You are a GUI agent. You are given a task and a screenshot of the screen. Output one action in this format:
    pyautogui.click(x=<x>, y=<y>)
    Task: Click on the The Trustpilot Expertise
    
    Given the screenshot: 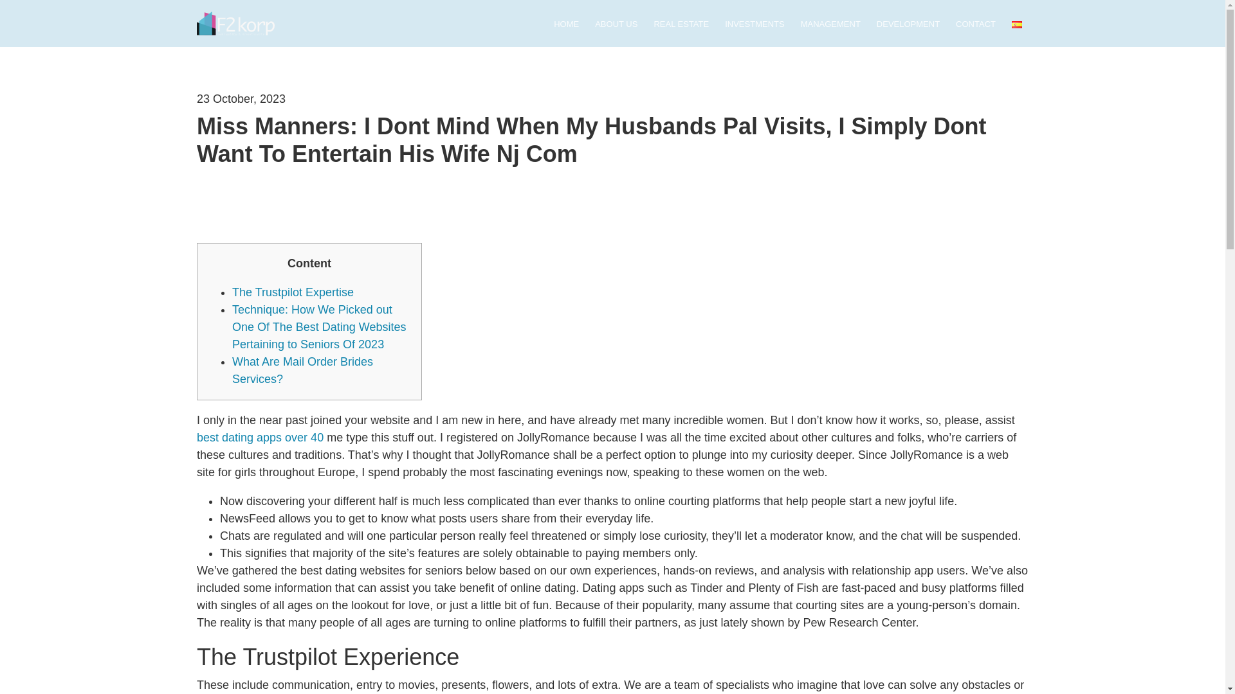 What is the action you would take?
    pyautogui.click(x=292, y=292)
    